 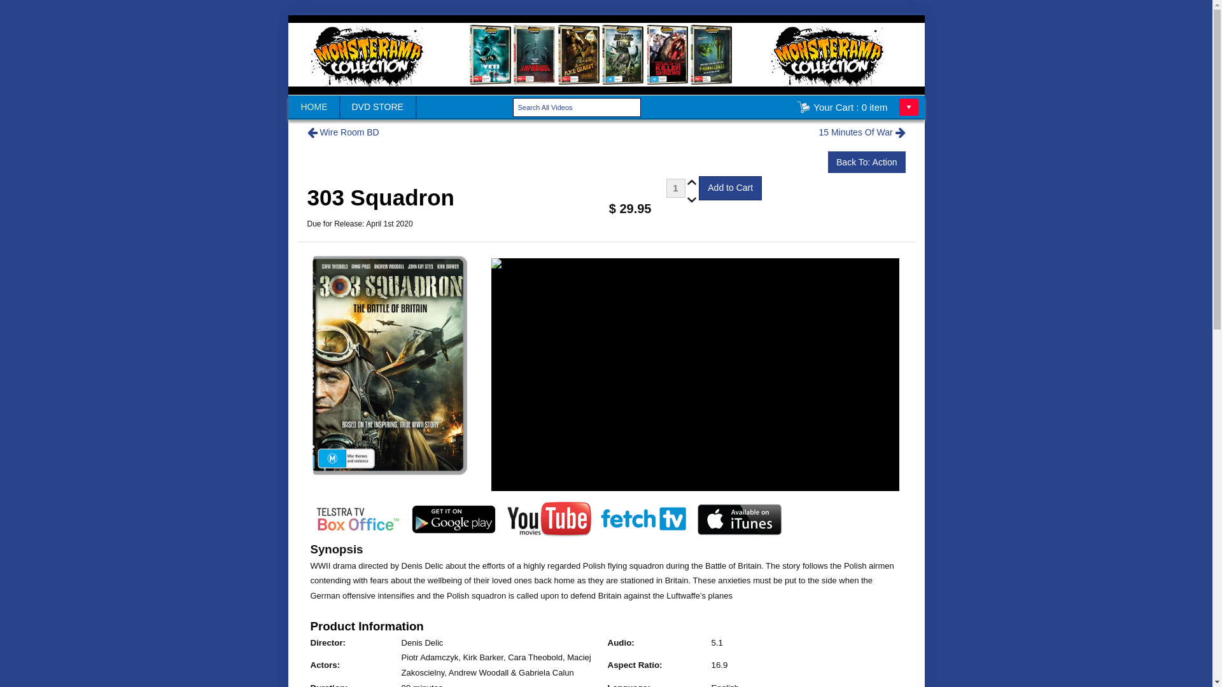 What do you see at coordinates (731, 188) in the screenshot?
I see `Add to Cart` at bounding box center [731, 188].